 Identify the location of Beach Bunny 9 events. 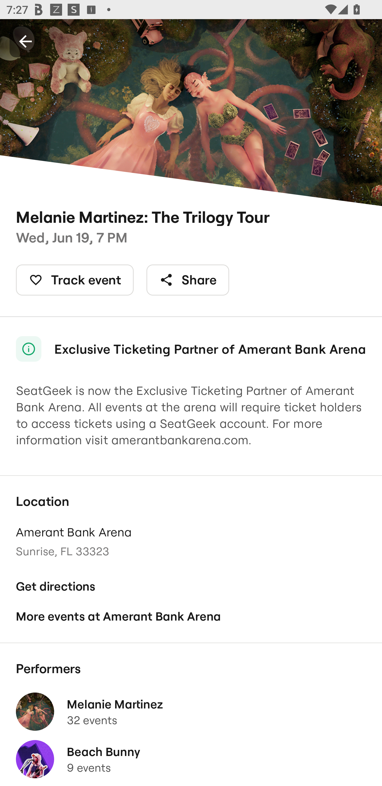
(191, 759).